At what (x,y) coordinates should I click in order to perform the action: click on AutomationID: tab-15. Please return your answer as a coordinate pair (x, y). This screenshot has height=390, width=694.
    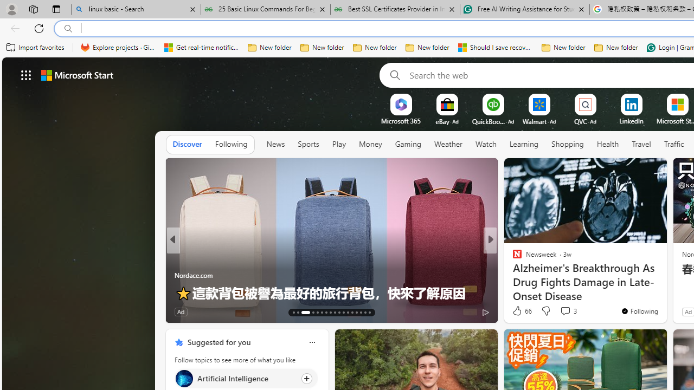
    Looking at the image, I should click on (301, 312).